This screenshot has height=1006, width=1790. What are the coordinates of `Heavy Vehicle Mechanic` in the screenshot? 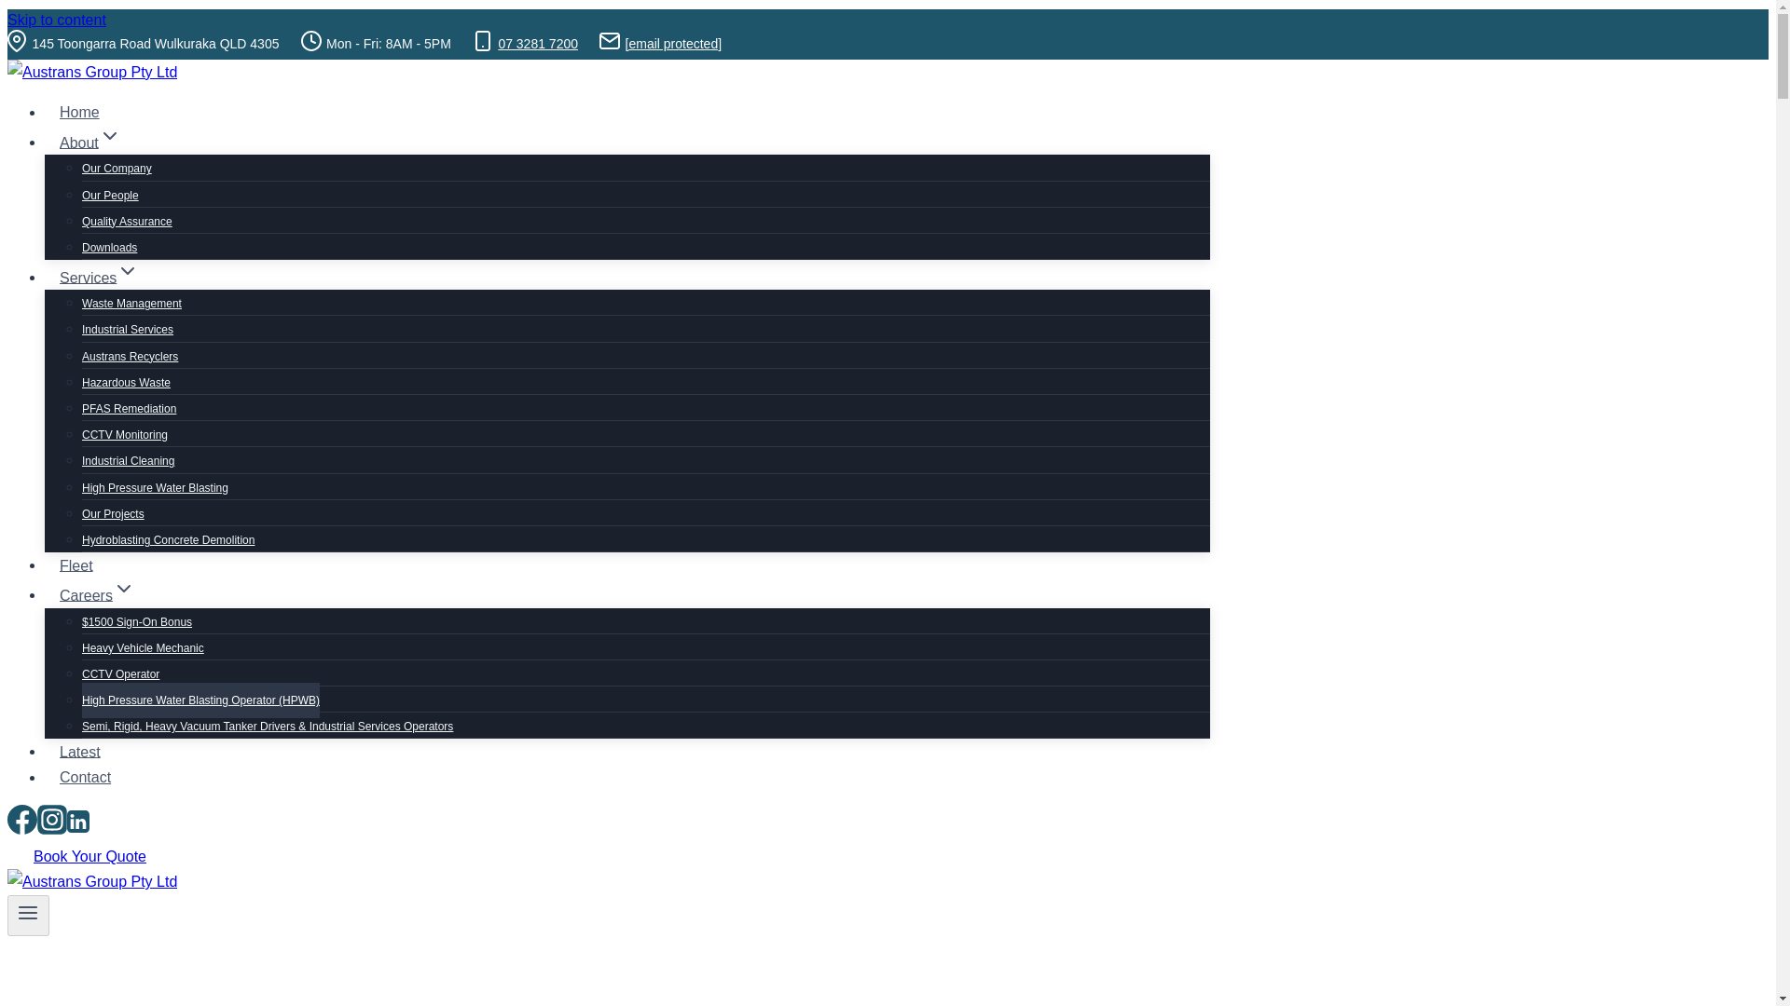 It's located at (143, 648).